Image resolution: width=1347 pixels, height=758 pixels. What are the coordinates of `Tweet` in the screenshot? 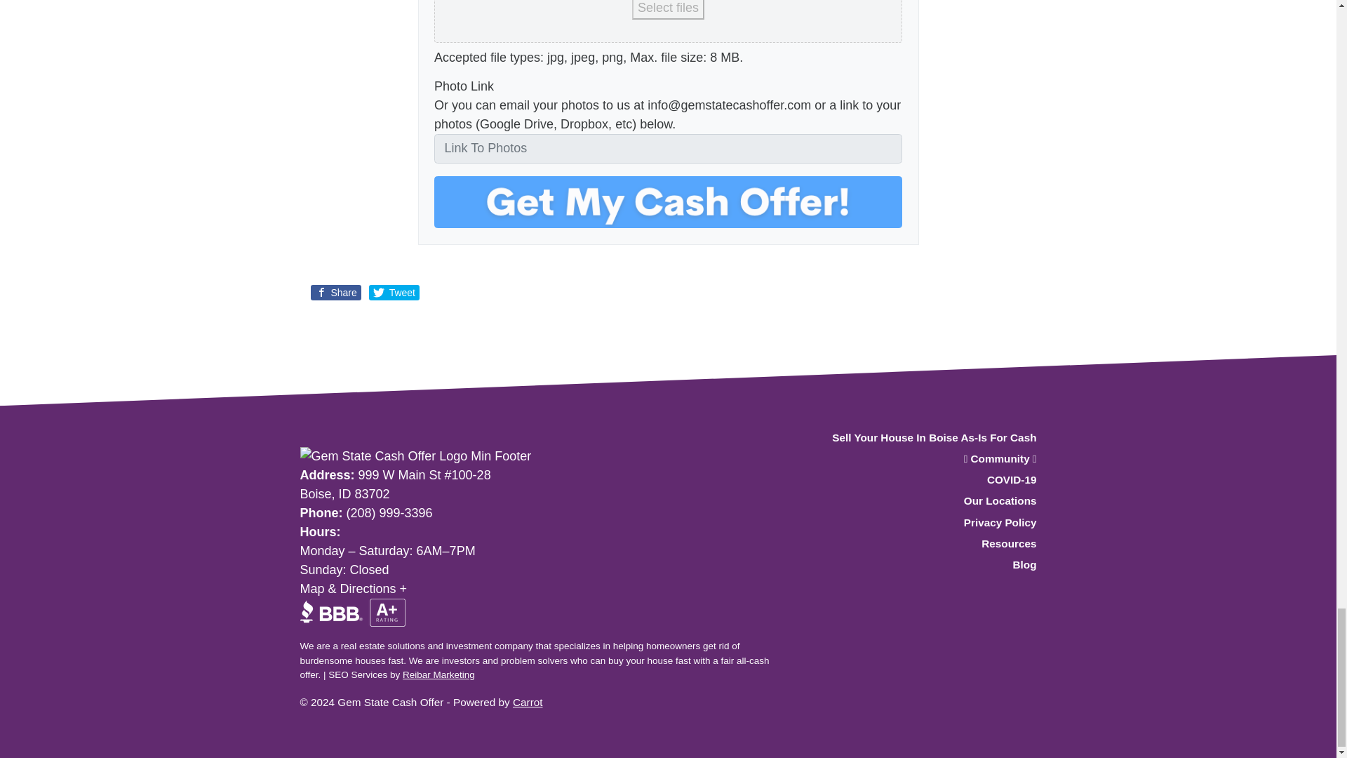 It's located at (394, 292).